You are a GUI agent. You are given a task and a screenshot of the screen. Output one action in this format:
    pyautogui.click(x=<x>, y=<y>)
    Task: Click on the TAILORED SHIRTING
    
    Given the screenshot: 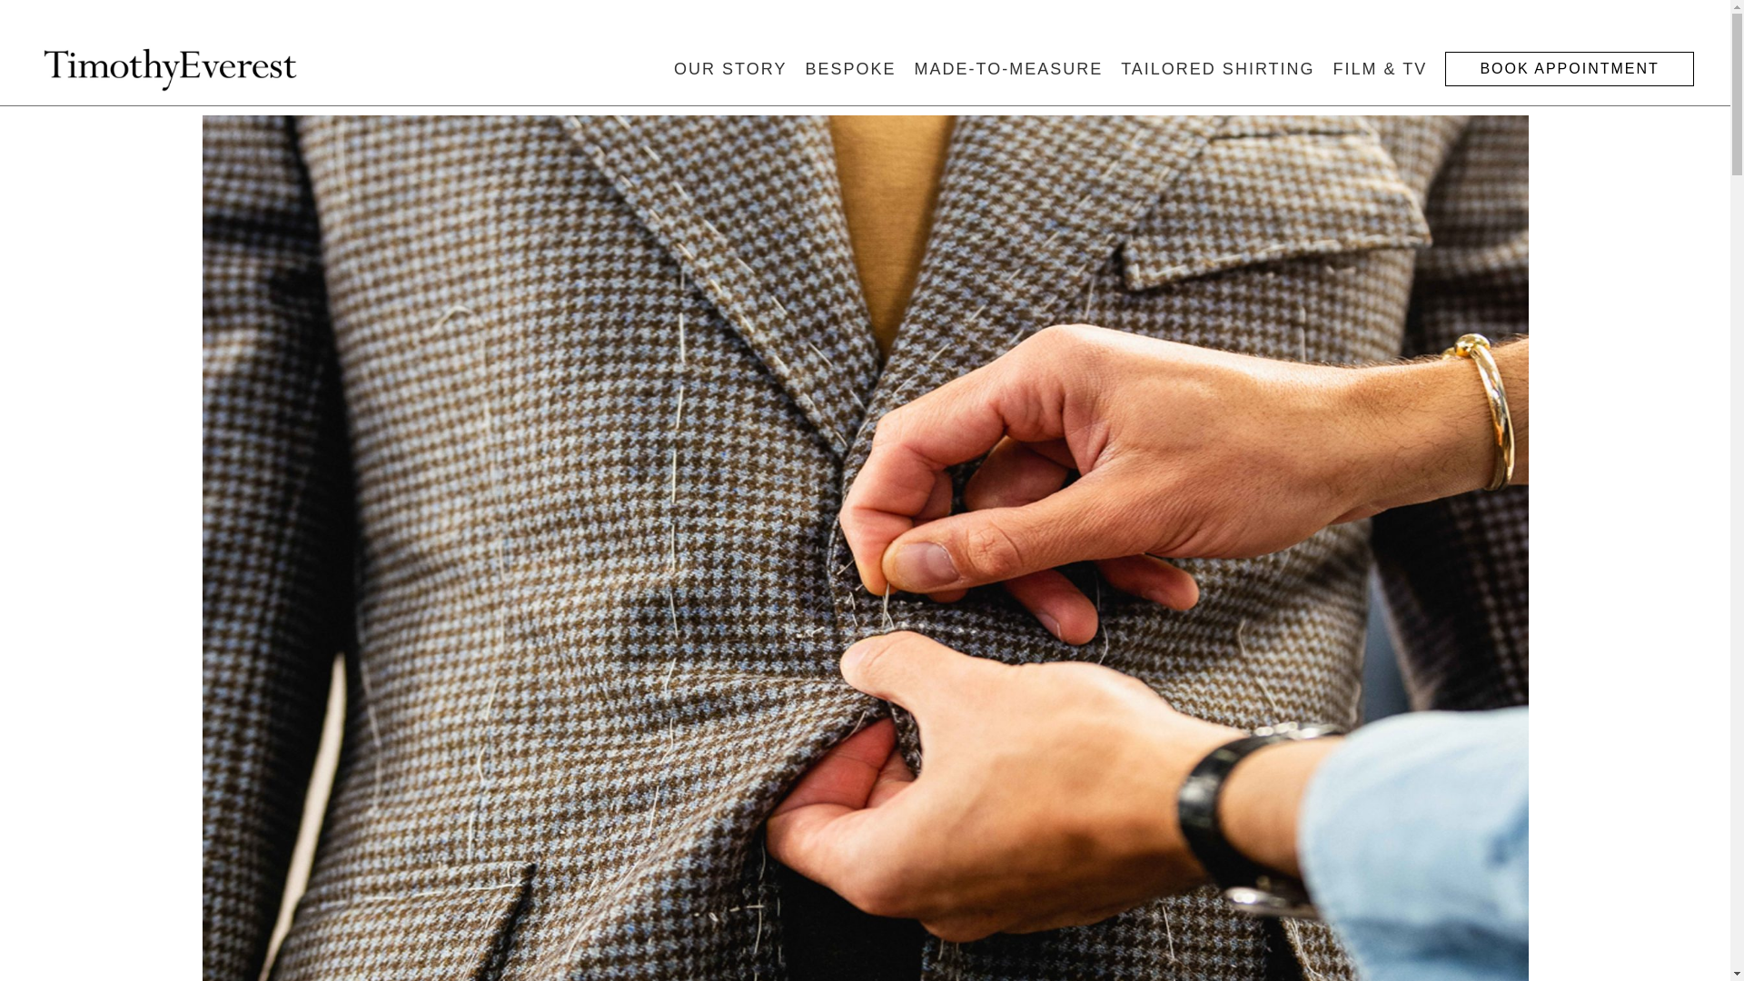 What is the action you would take?
    pyautogui.click(x=1217, y=69)
    